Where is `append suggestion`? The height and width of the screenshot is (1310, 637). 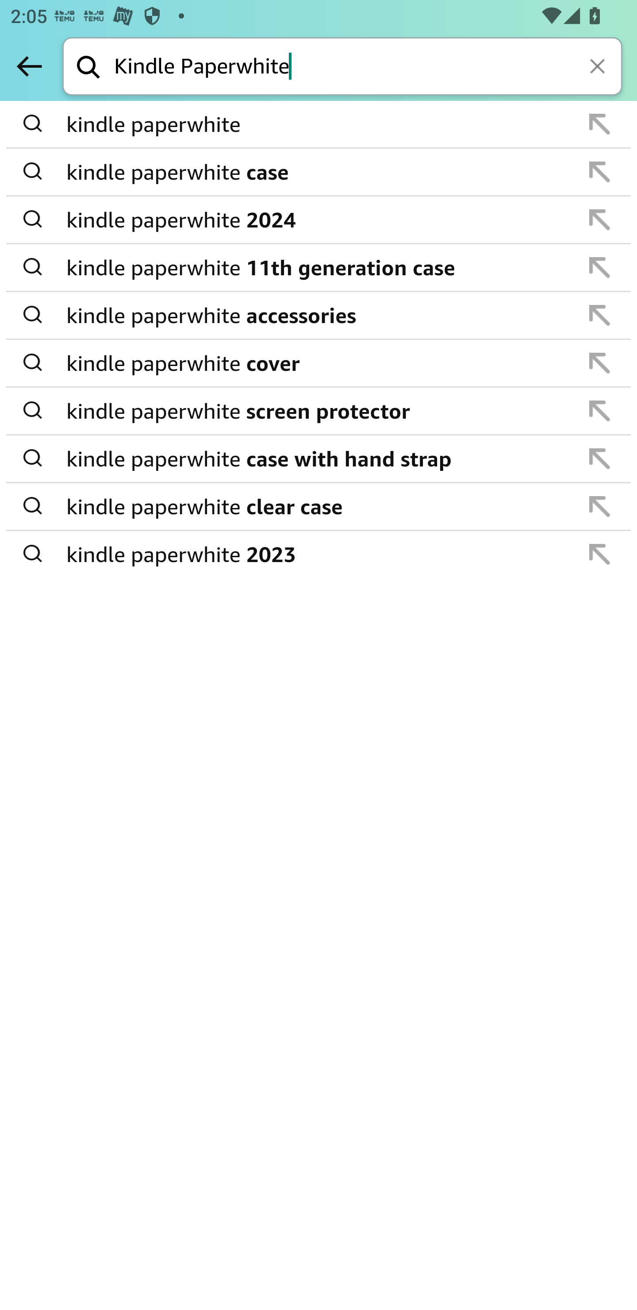 append suggestion is located at coordinates (600, 458).